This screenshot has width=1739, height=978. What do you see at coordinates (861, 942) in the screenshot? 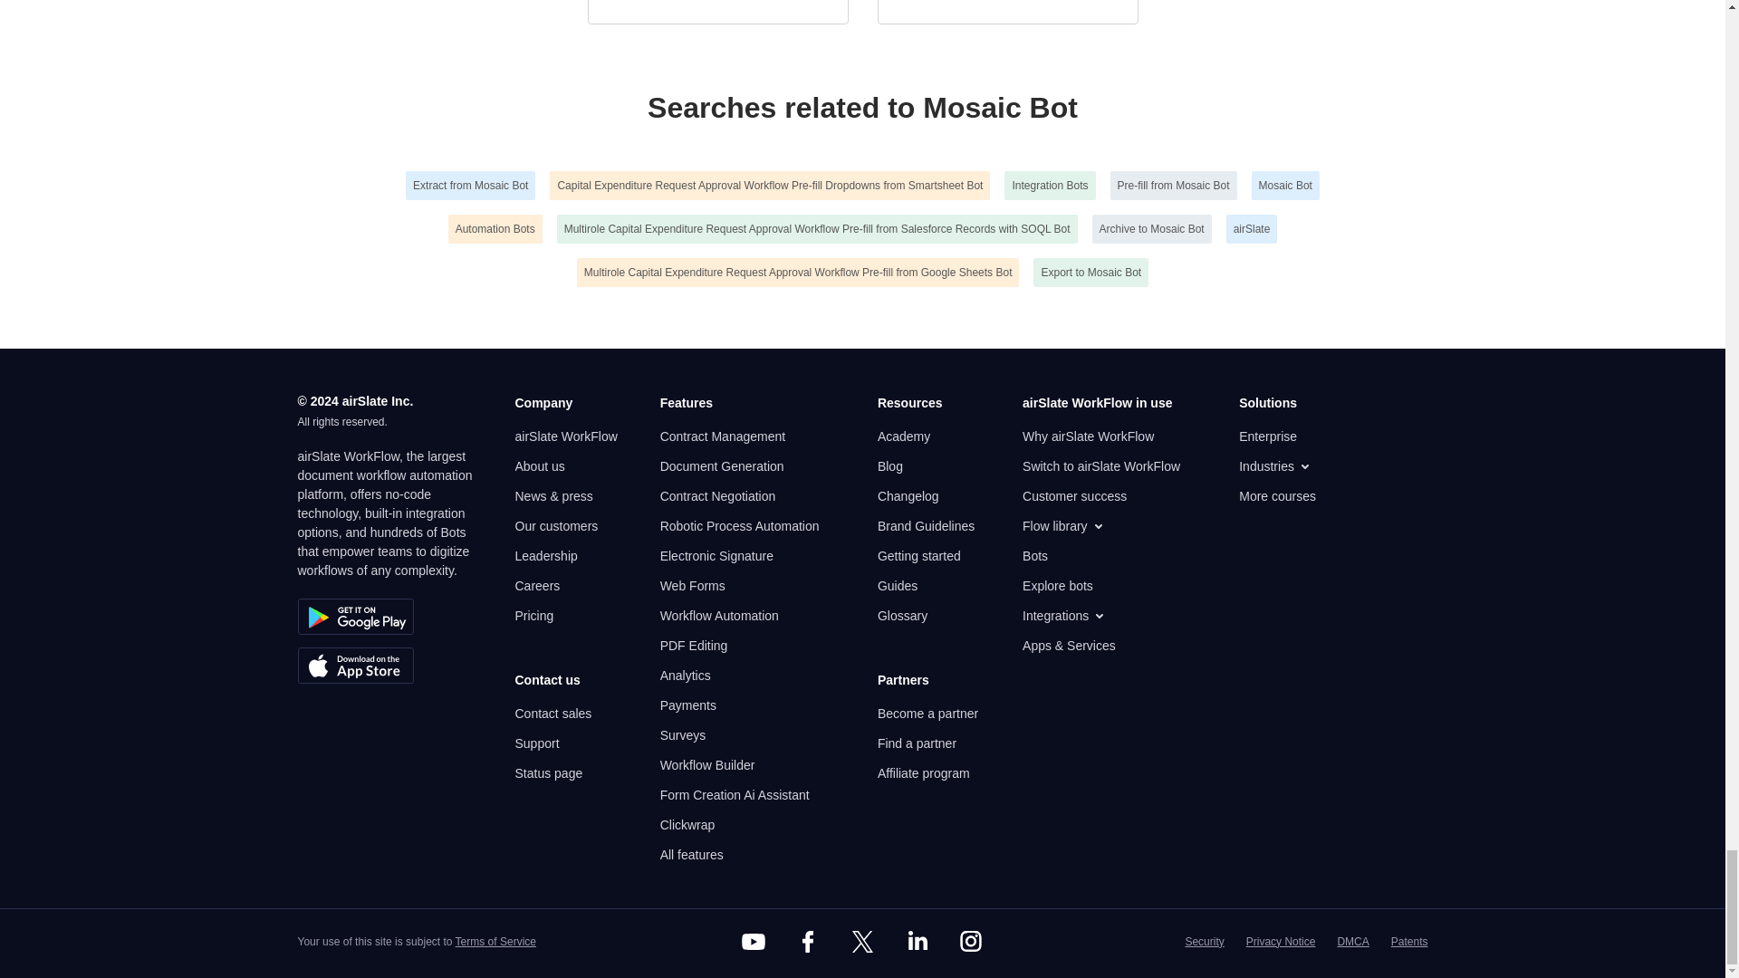
I see `Twitter` at bounding box center [861, 942].